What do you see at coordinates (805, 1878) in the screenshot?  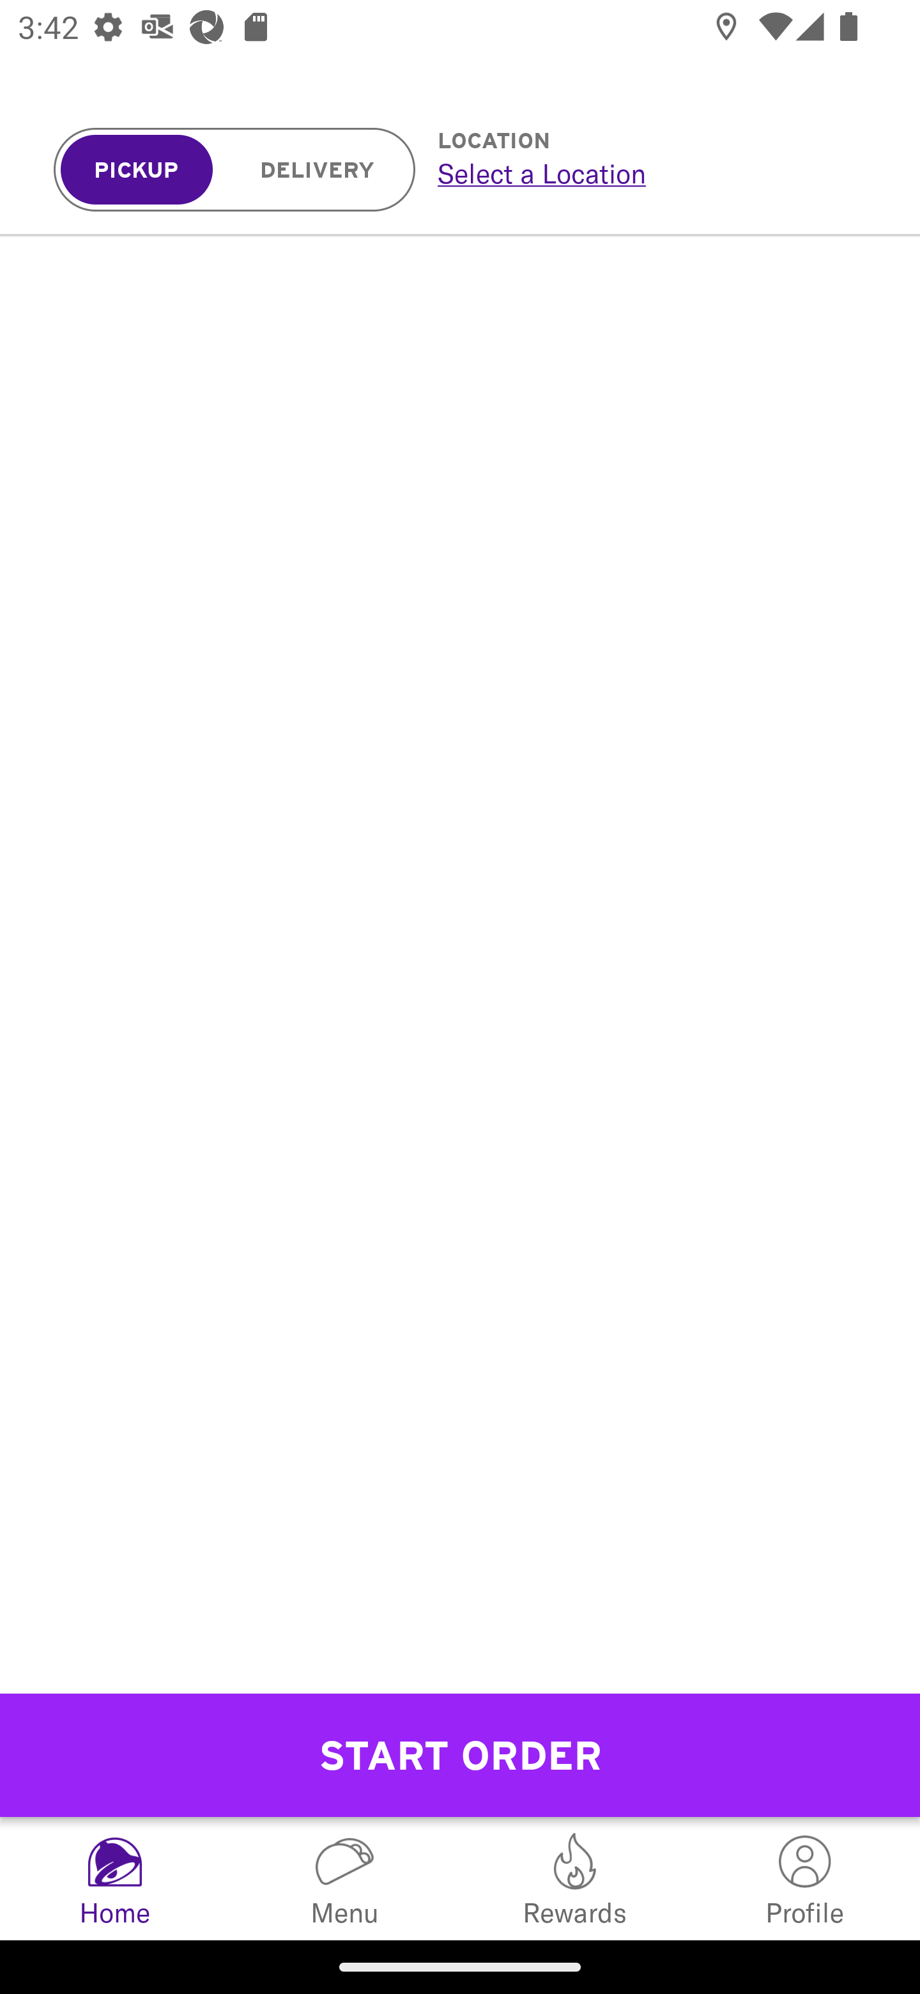 I see `My Info Profile` at bounding box center [805, 1878].